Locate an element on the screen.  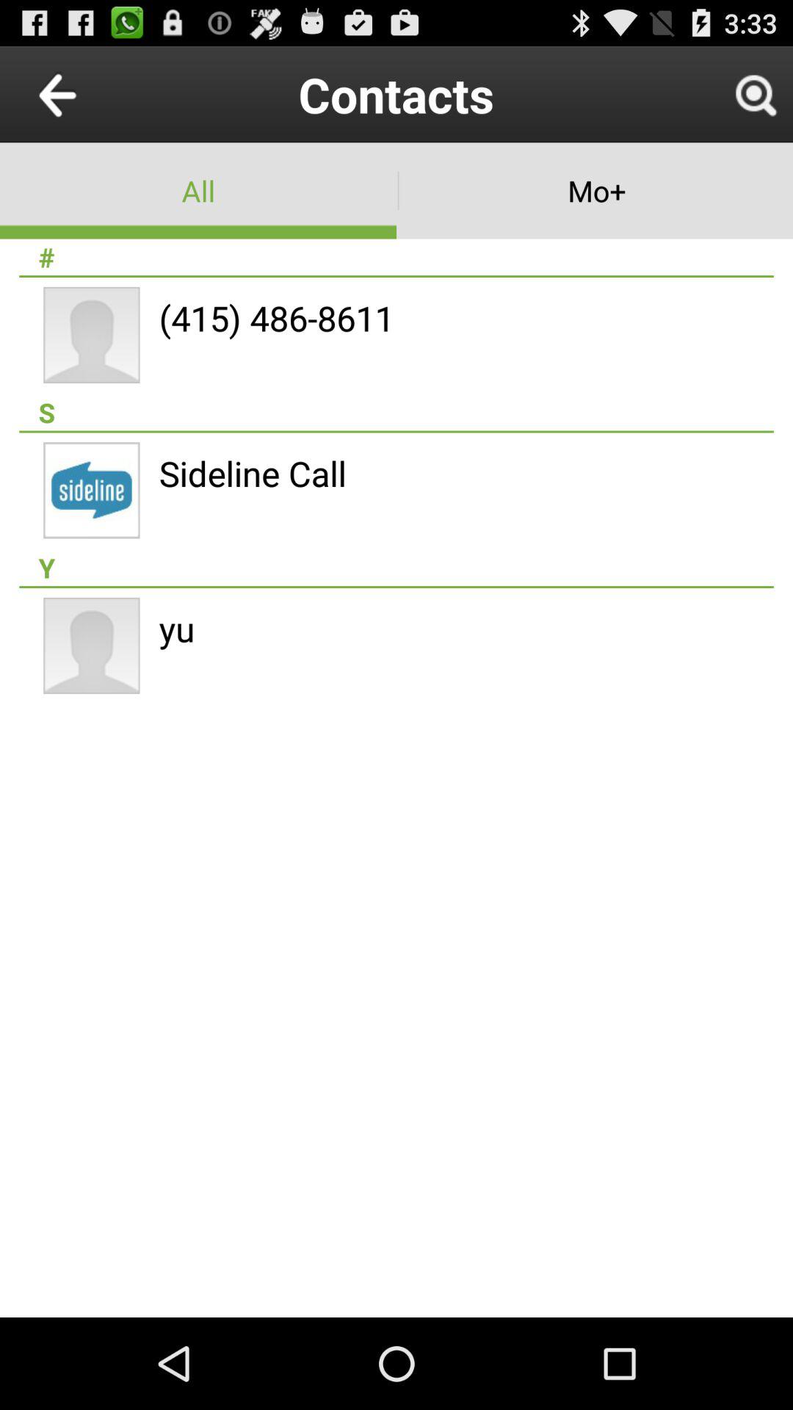
open item to the right of contacts icon is located at coordinates (755, 94).